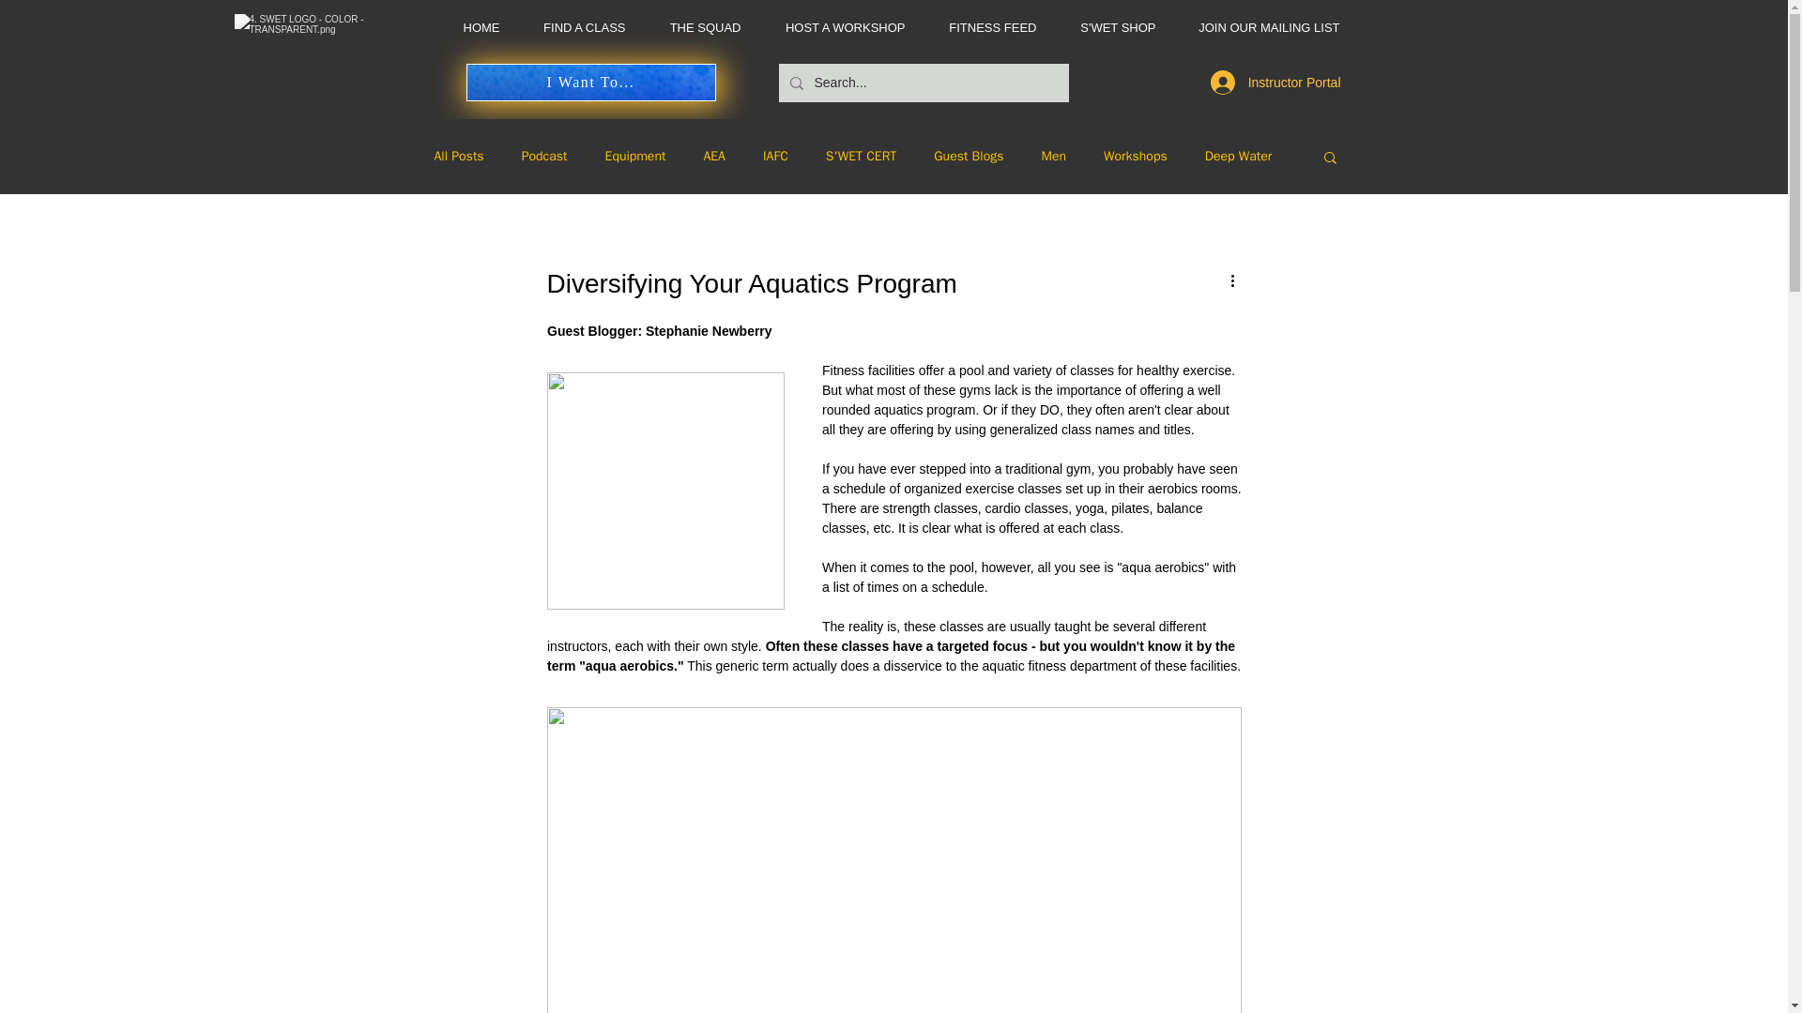 The image size is (1802, 1013). Describe the element at coordinates (1109, 28) in the screenshot. I see `S'WET SHOP` at that location.